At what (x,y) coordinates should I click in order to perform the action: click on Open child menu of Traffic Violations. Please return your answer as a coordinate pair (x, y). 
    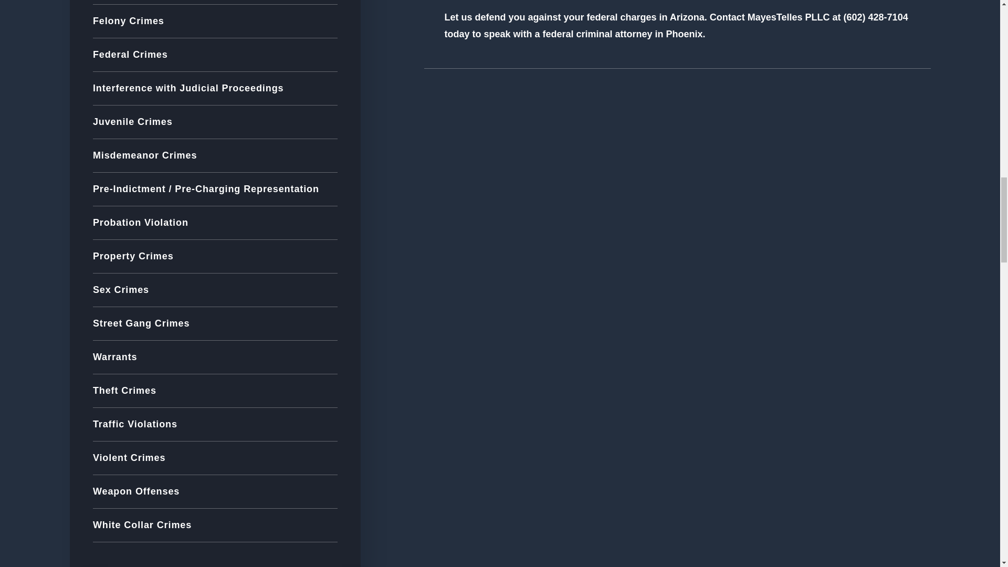
    Looking at the image, I should click on (333, 424).